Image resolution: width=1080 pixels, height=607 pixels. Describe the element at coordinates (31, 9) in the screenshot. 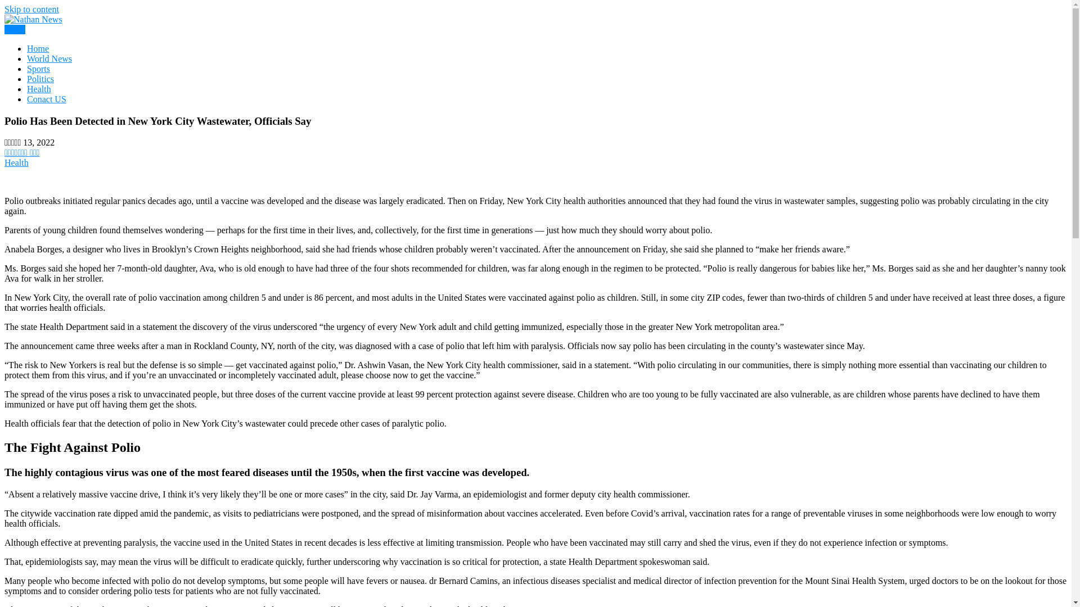

I see `Skip to content` at that location.